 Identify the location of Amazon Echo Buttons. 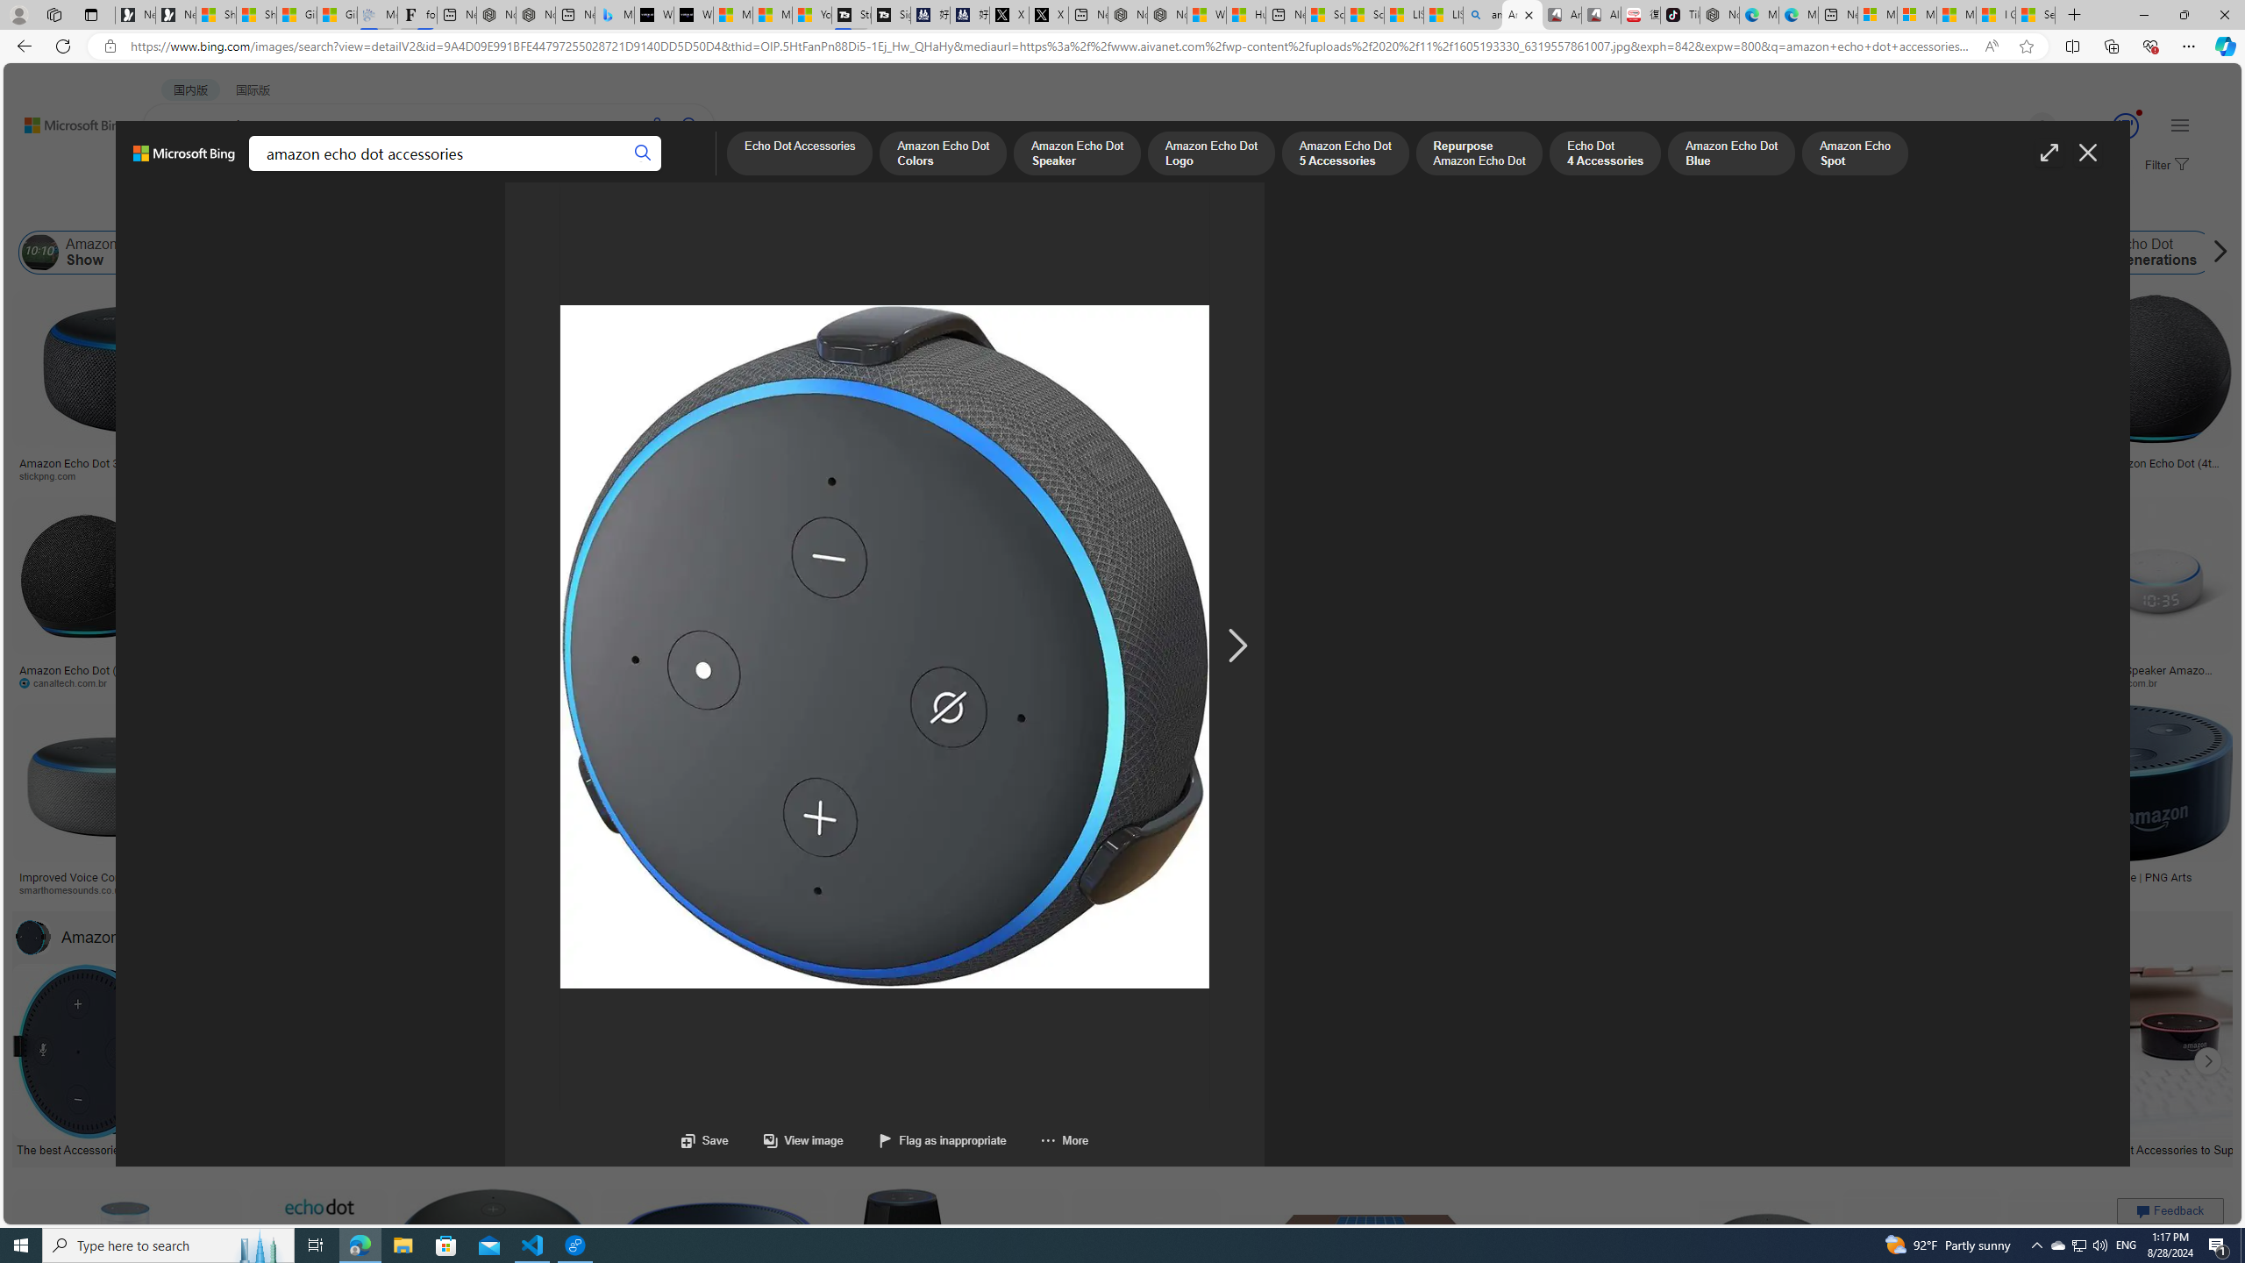
(2298, 253).